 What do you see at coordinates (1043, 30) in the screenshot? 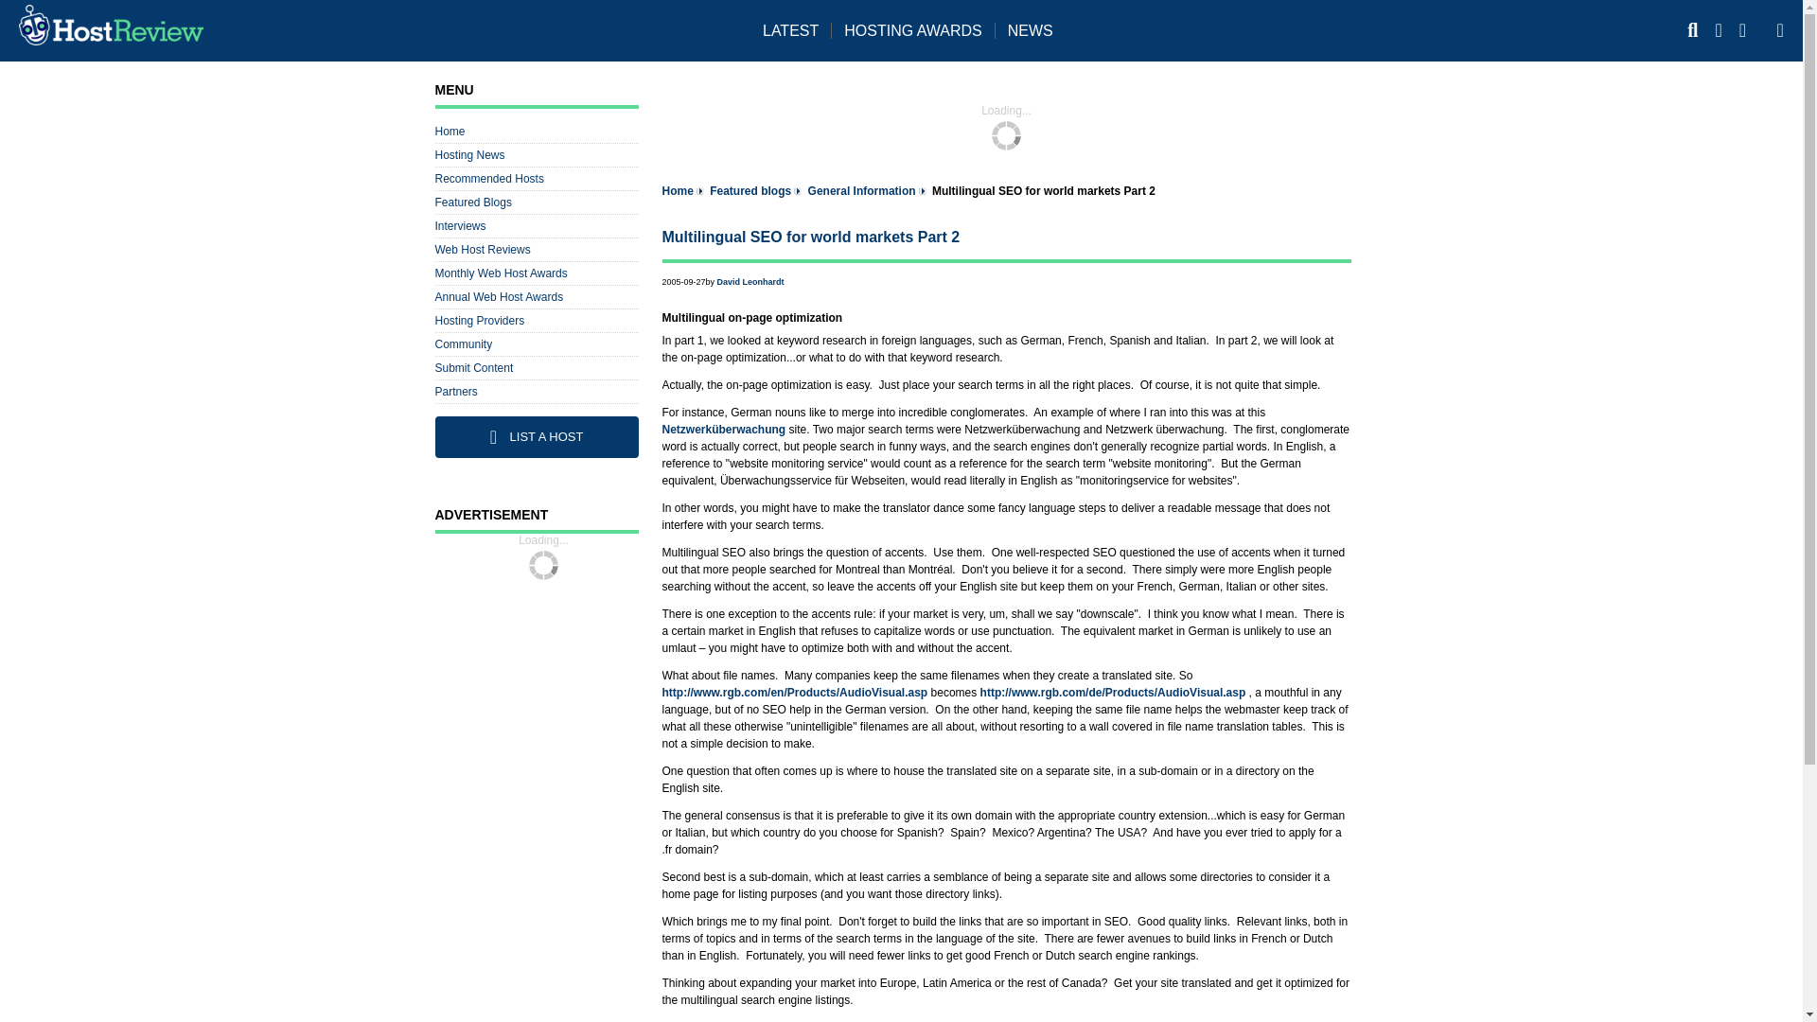
I see `NEWS` at bounding box center [1043, 30].